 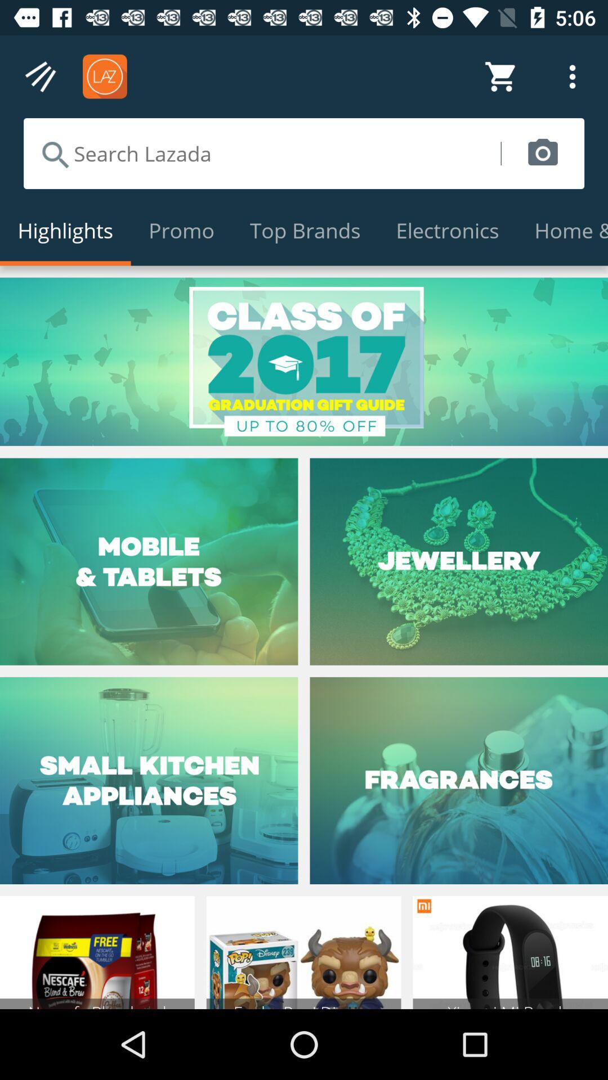 What do you see at coordinates (304, 361) in the screenshot?
I see `select promotion` at bounding box center [304, 361].